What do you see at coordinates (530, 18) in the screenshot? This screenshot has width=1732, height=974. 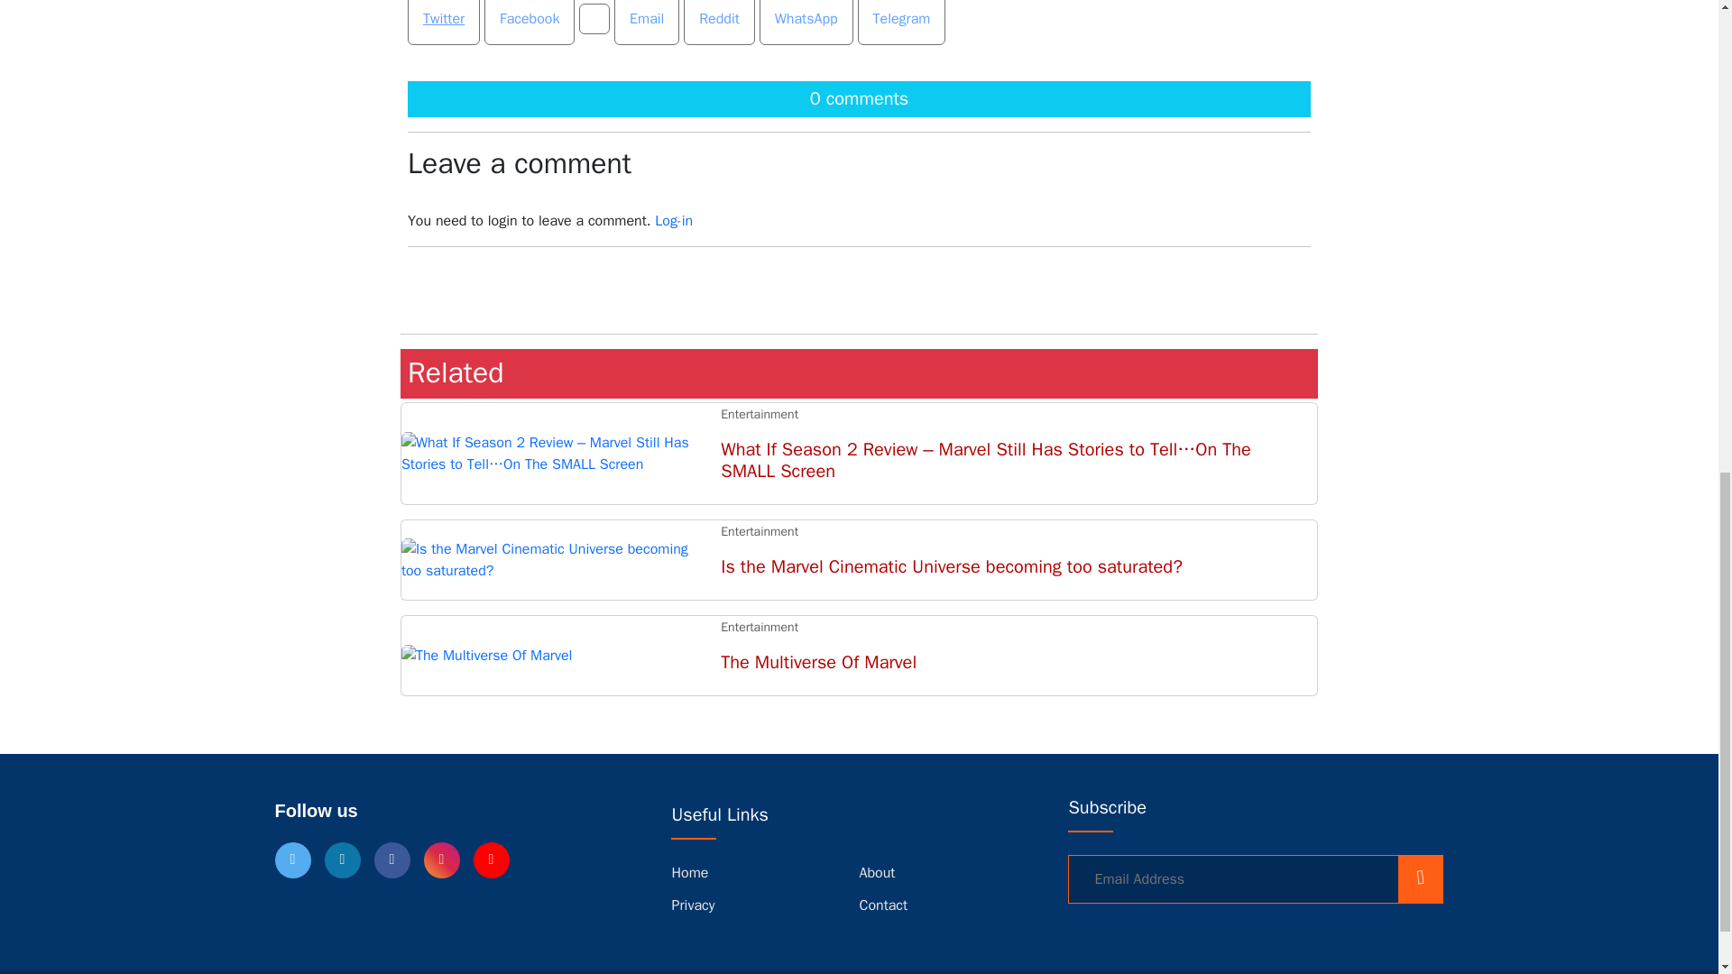 I see `Reddit` at bounding box center [530, 18].